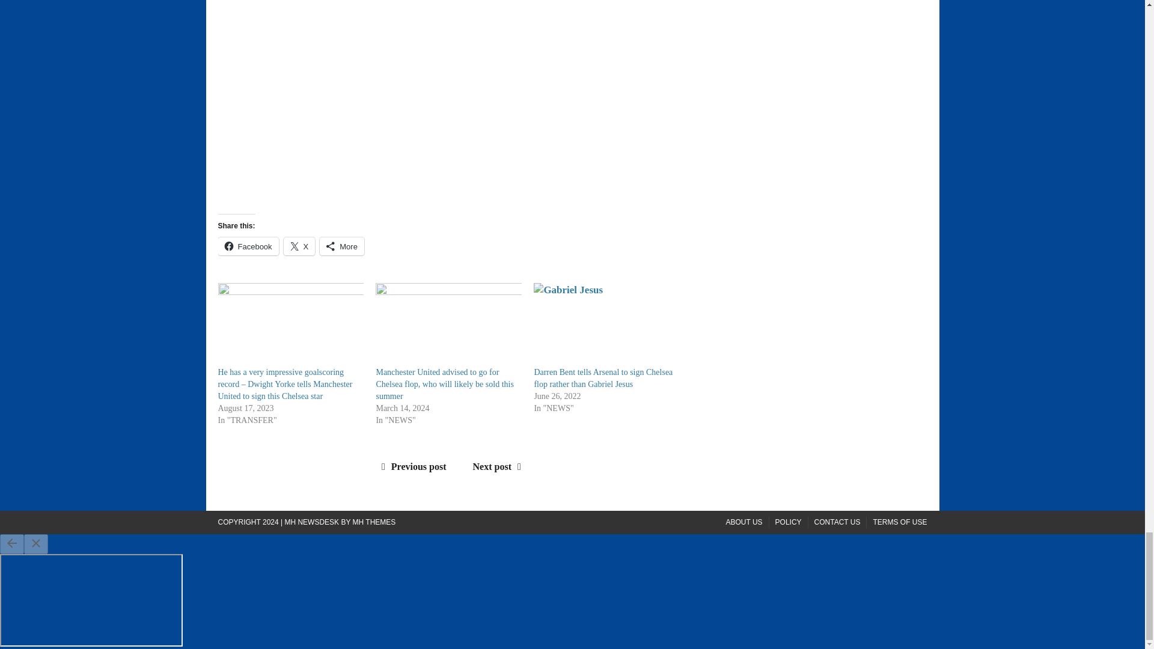 This screenshot has width=1154, height=649. I want to click on More, so click(341, 246).